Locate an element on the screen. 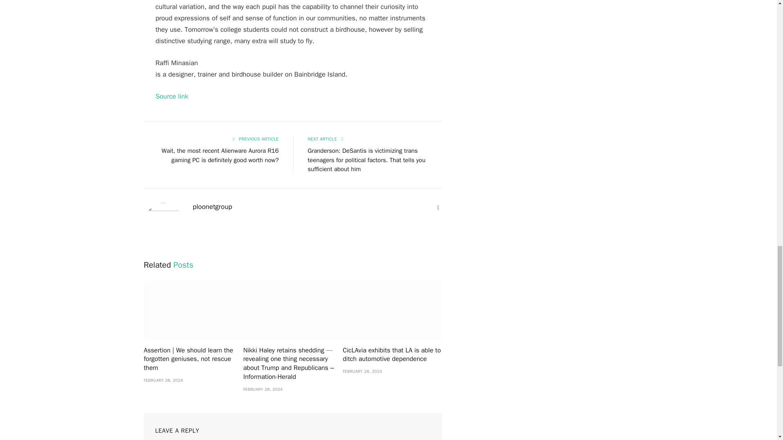 The height and width of the screenshot is (440, 783). Website is located at coordinates (438, 208).